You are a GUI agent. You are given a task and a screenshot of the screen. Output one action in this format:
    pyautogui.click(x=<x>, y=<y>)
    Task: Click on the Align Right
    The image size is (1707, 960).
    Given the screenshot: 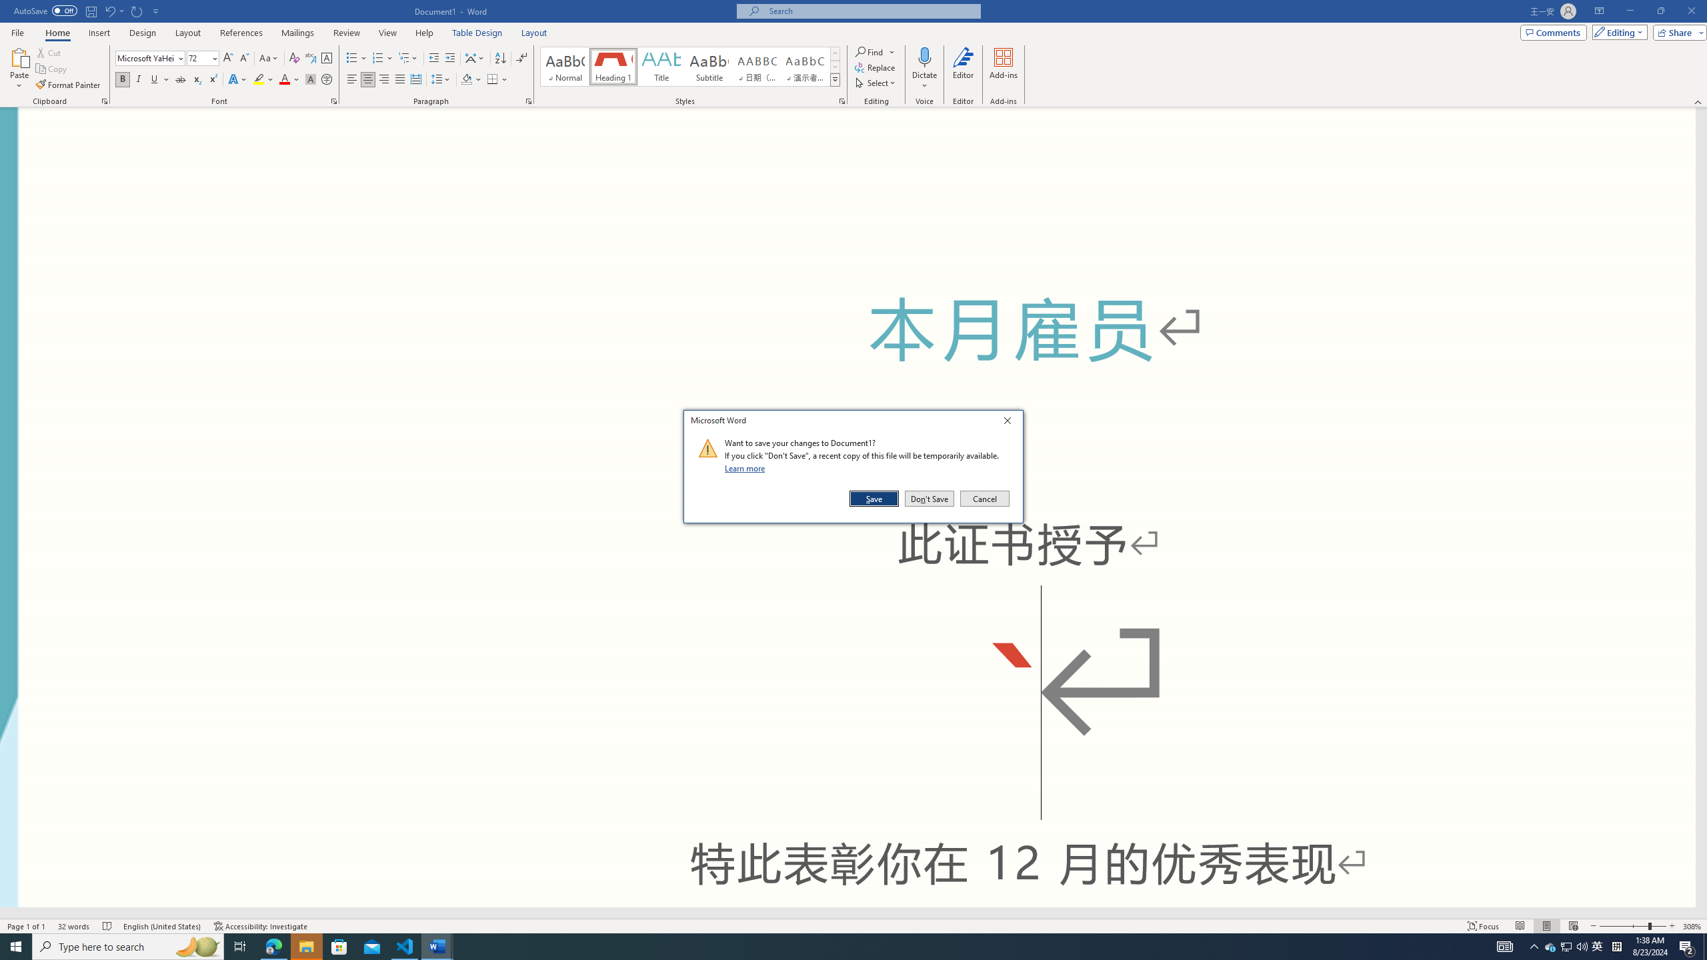 What is the action you would take?
    pyautogui.click(x=384, y=80)
    